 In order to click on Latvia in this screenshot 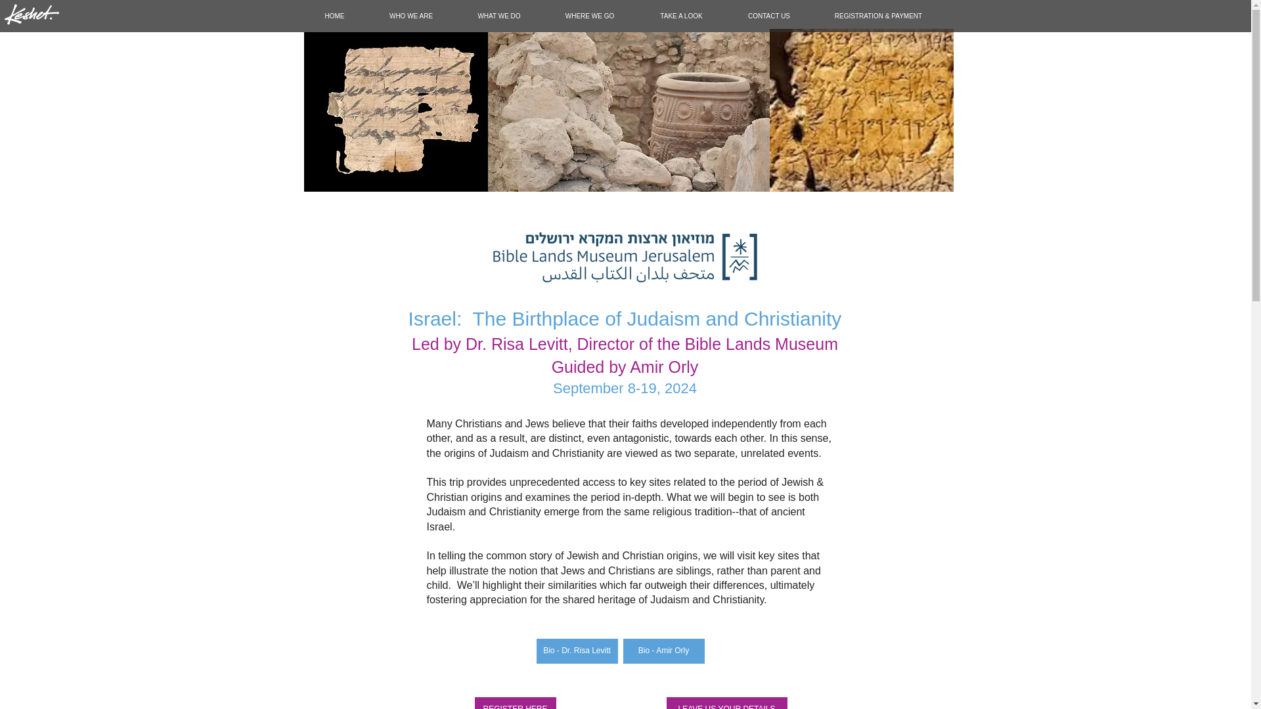, I will do `click(861, 110)`.